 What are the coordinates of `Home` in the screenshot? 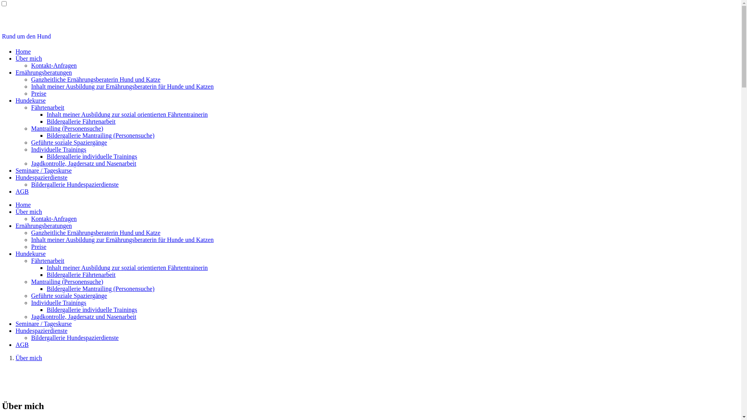 It's located at (23, 51).